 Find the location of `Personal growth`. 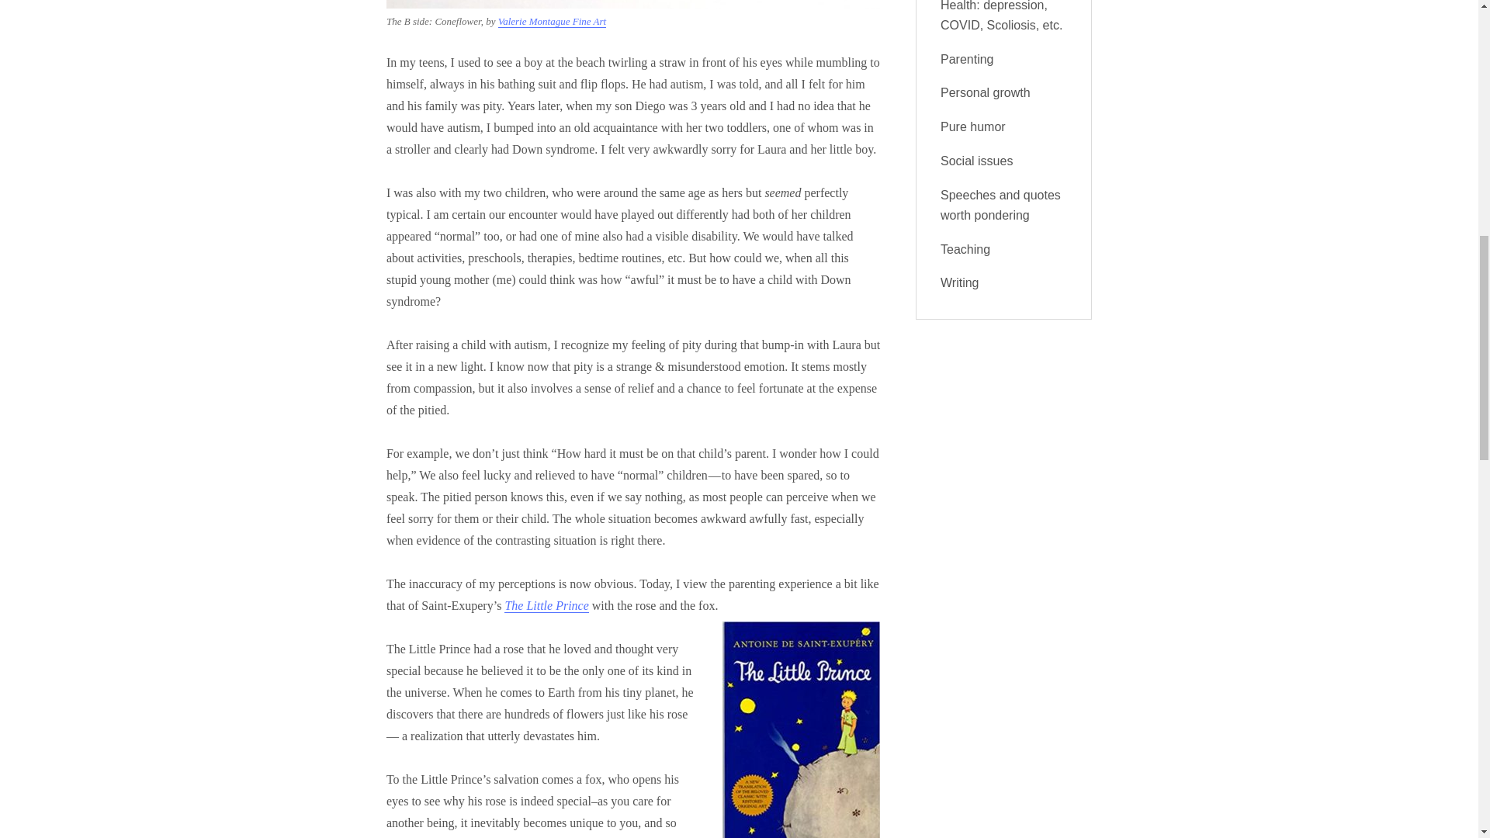

Personal growth is located at coordinates (986, 93).